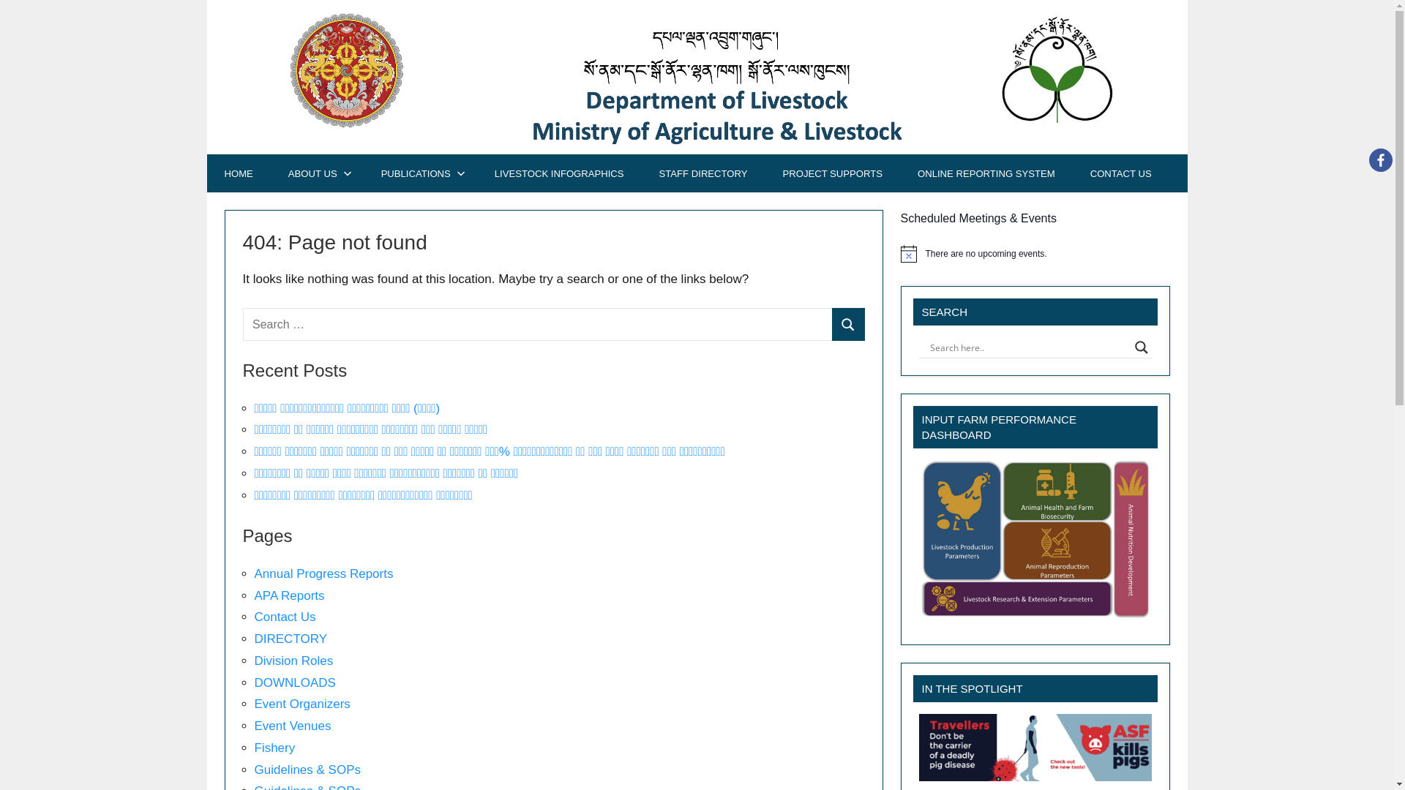 This screenshot has height=790, width=1405. Describe the element at coordinates (296, 683) in the screenshot. I see `DOWNLOADS` at that location.